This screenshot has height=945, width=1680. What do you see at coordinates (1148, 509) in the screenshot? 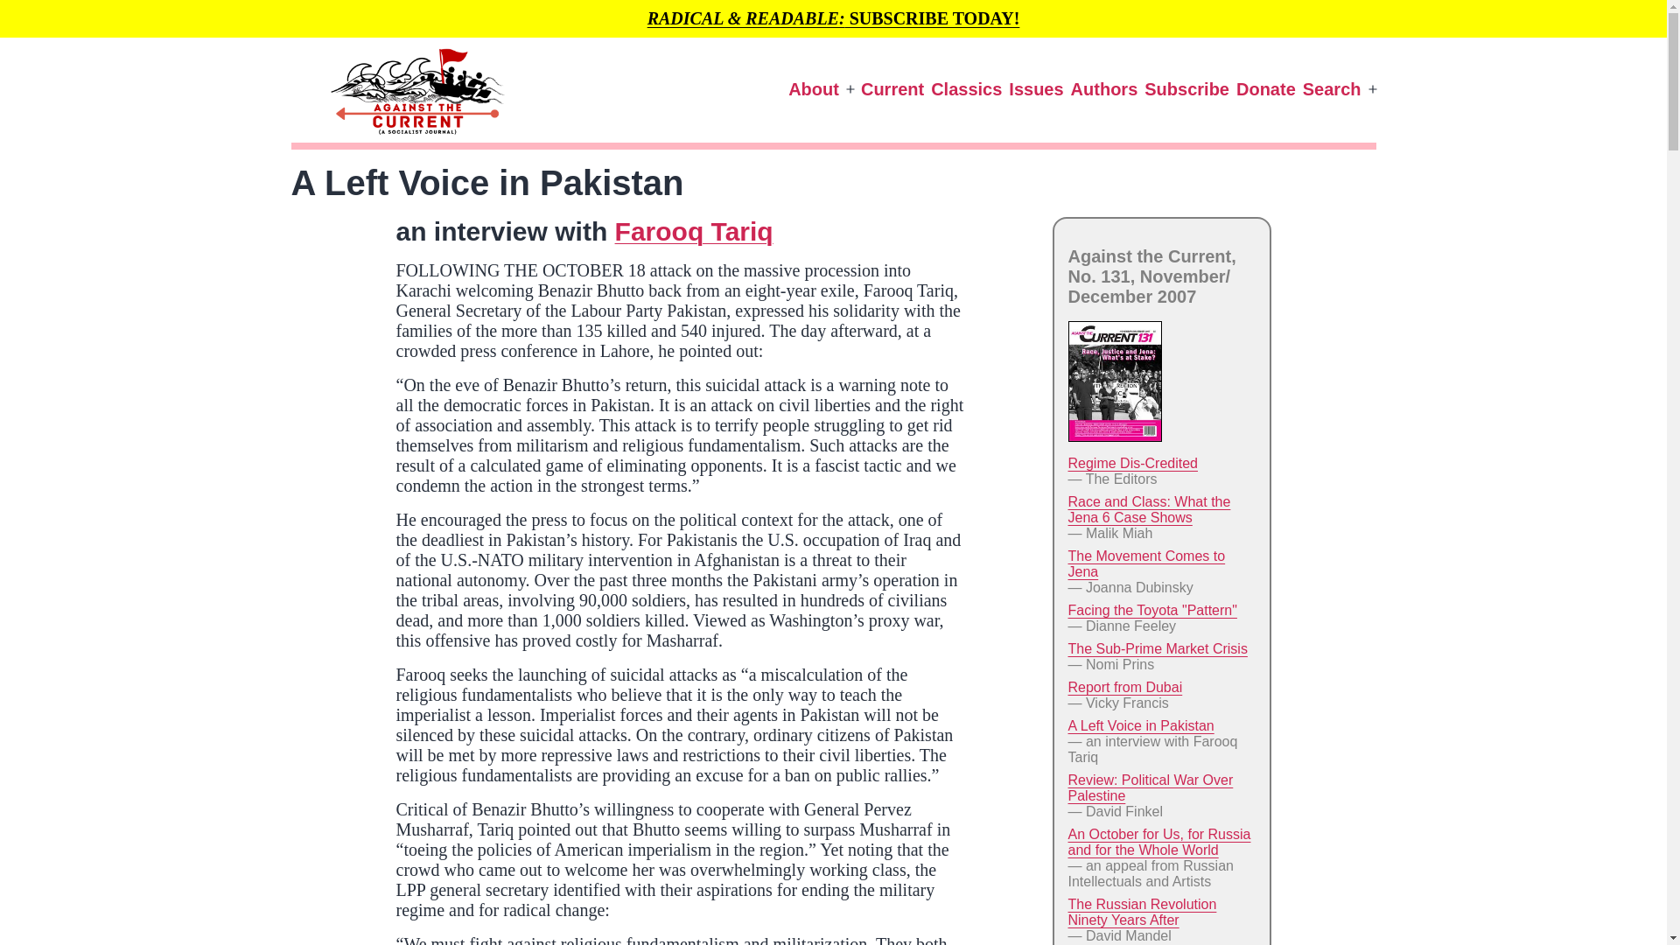
I see `Race and Class: What the Jena 6 Case Shows` at bounding box center [1148, 509].